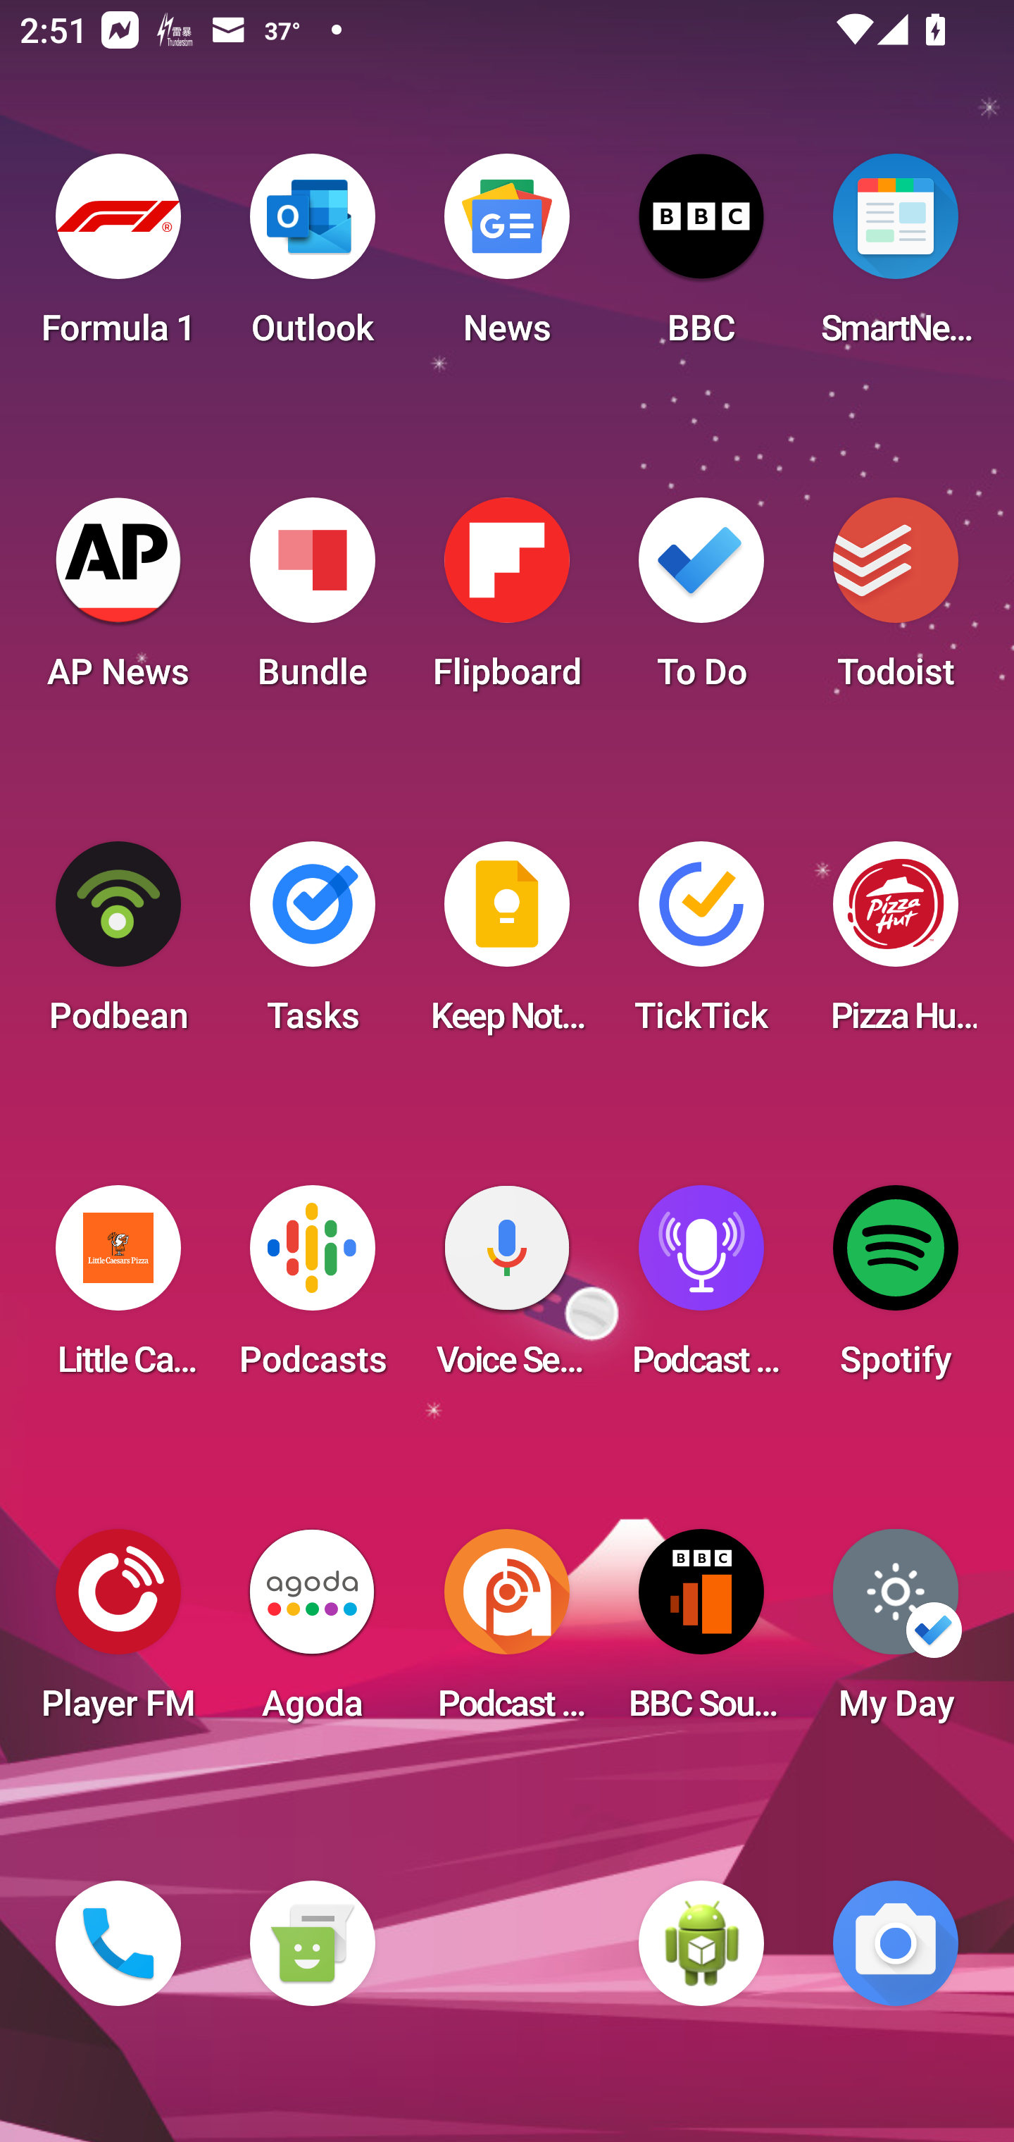 The width and height of the screenshot is (1014, 2142). What do you see at coordinates (312, 258) in the screenshot?
I see `Outlook` at bounding box center [312, 258].